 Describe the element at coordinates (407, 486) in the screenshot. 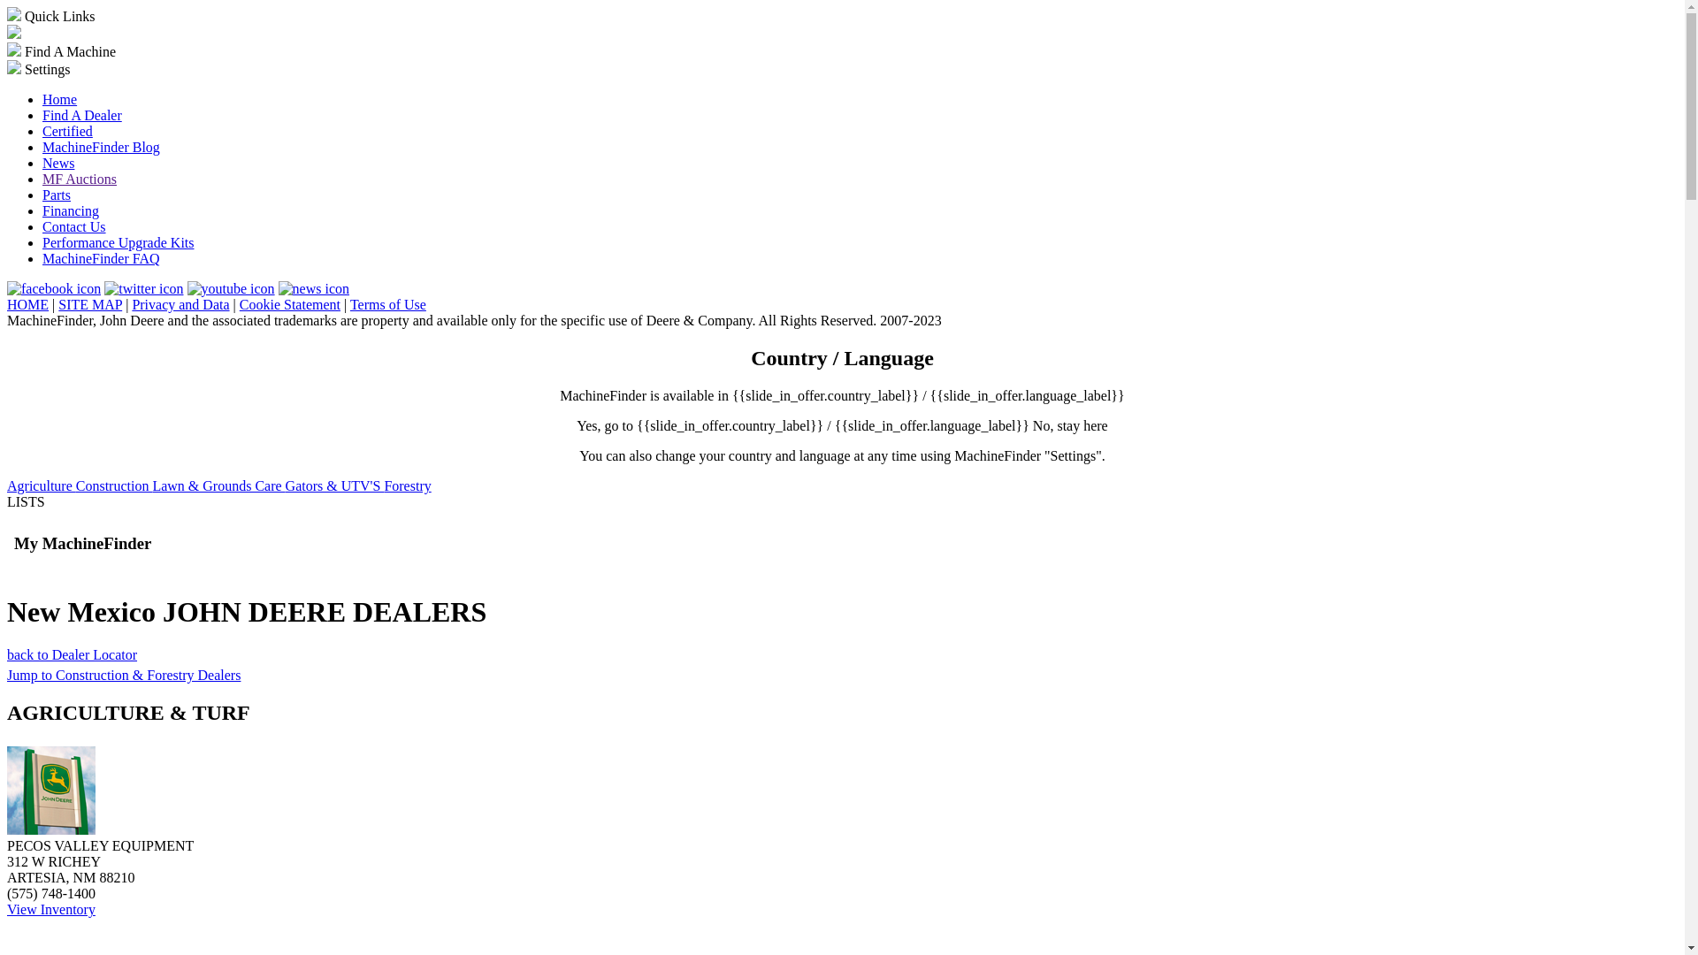

I see `Forestry` at that location.